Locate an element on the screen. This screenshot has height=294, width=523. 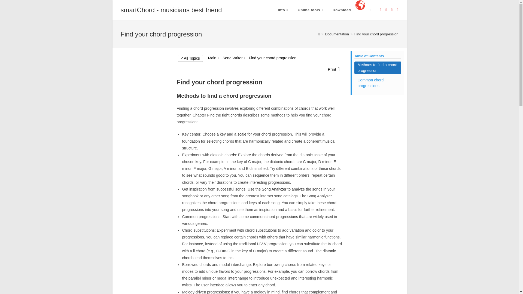
Download is located at coordinates (342, 10).